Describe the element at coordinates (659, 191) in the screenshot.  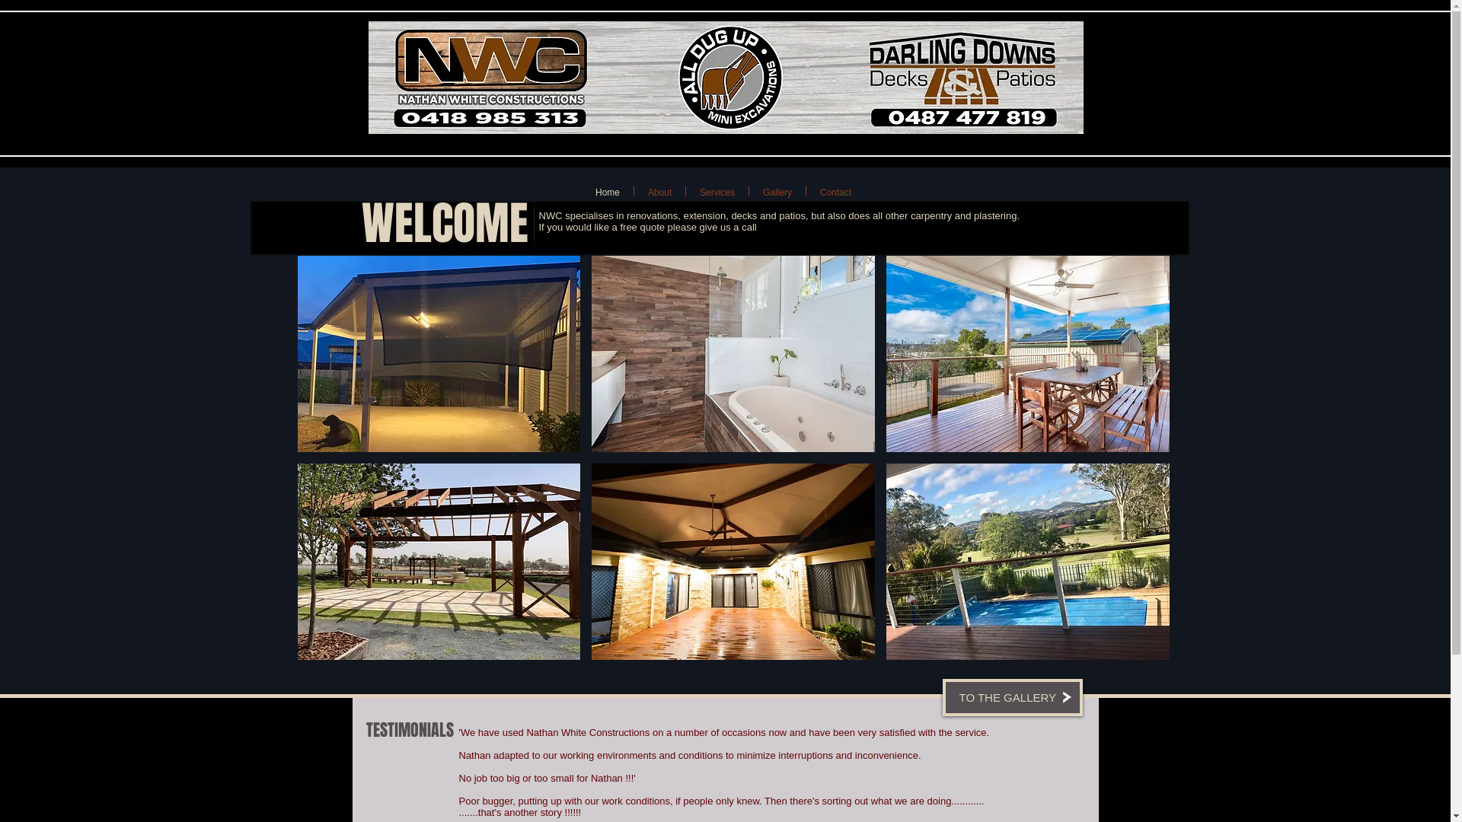
I see `About` at that location.